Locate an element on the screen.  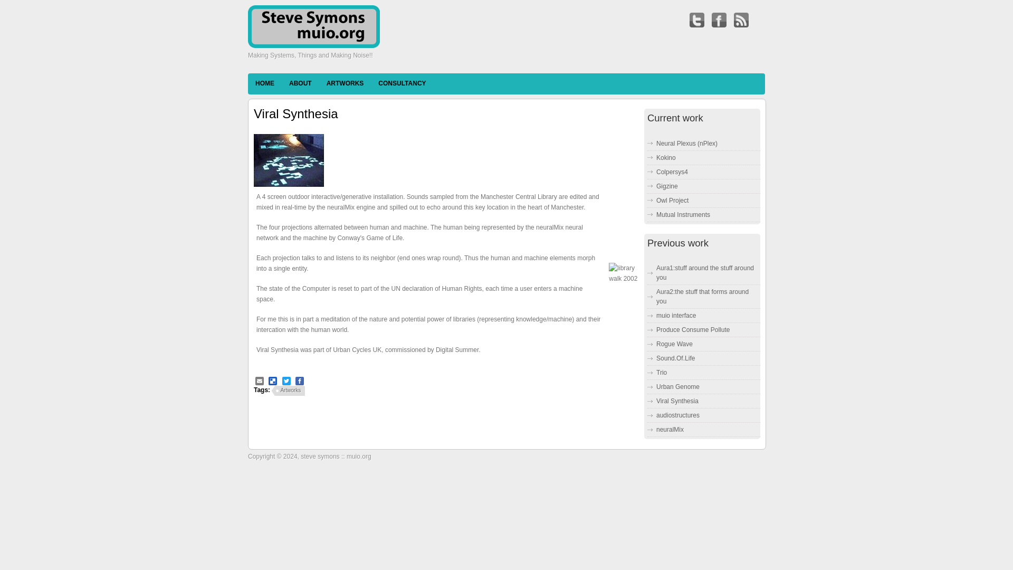
CONSULTANCY is located at coordinates (402, 83).